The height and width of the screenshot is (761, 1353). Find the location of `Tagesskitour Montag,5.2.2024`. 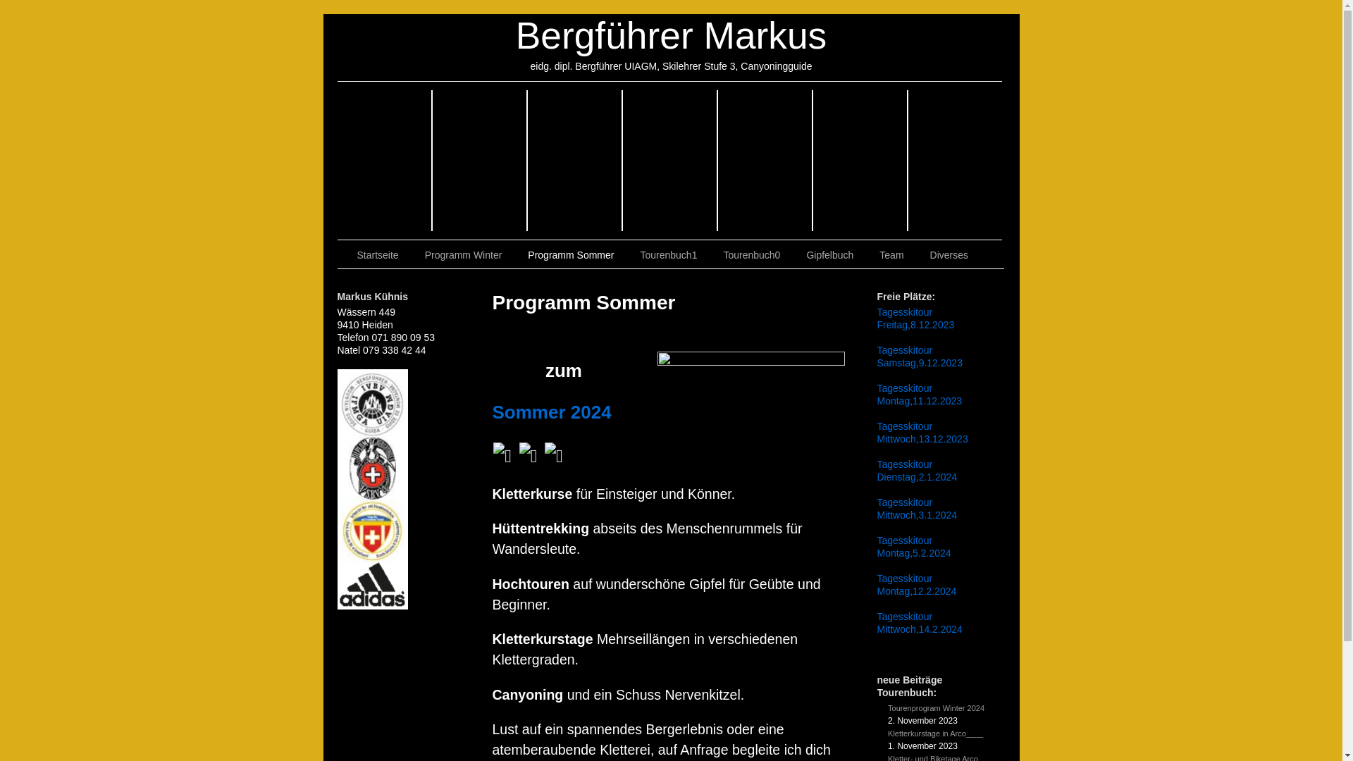

Tagesskitour Montag,5.2.2024 is located at coordinates (913, 547).